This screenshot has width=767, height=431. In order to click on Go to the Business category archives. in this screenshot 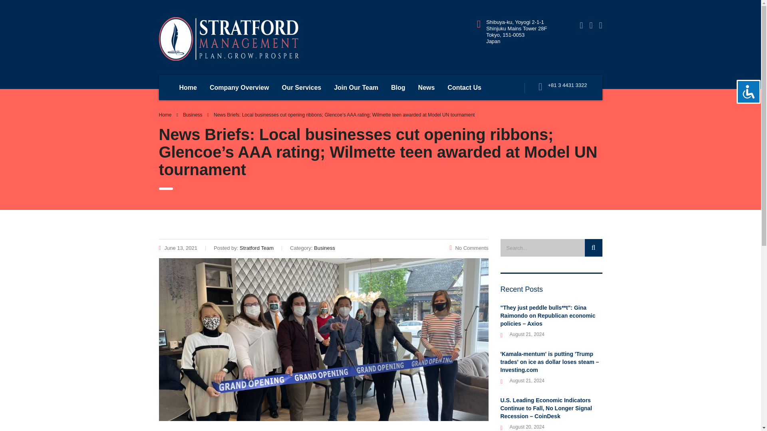, I will do `click(193, 115)`.